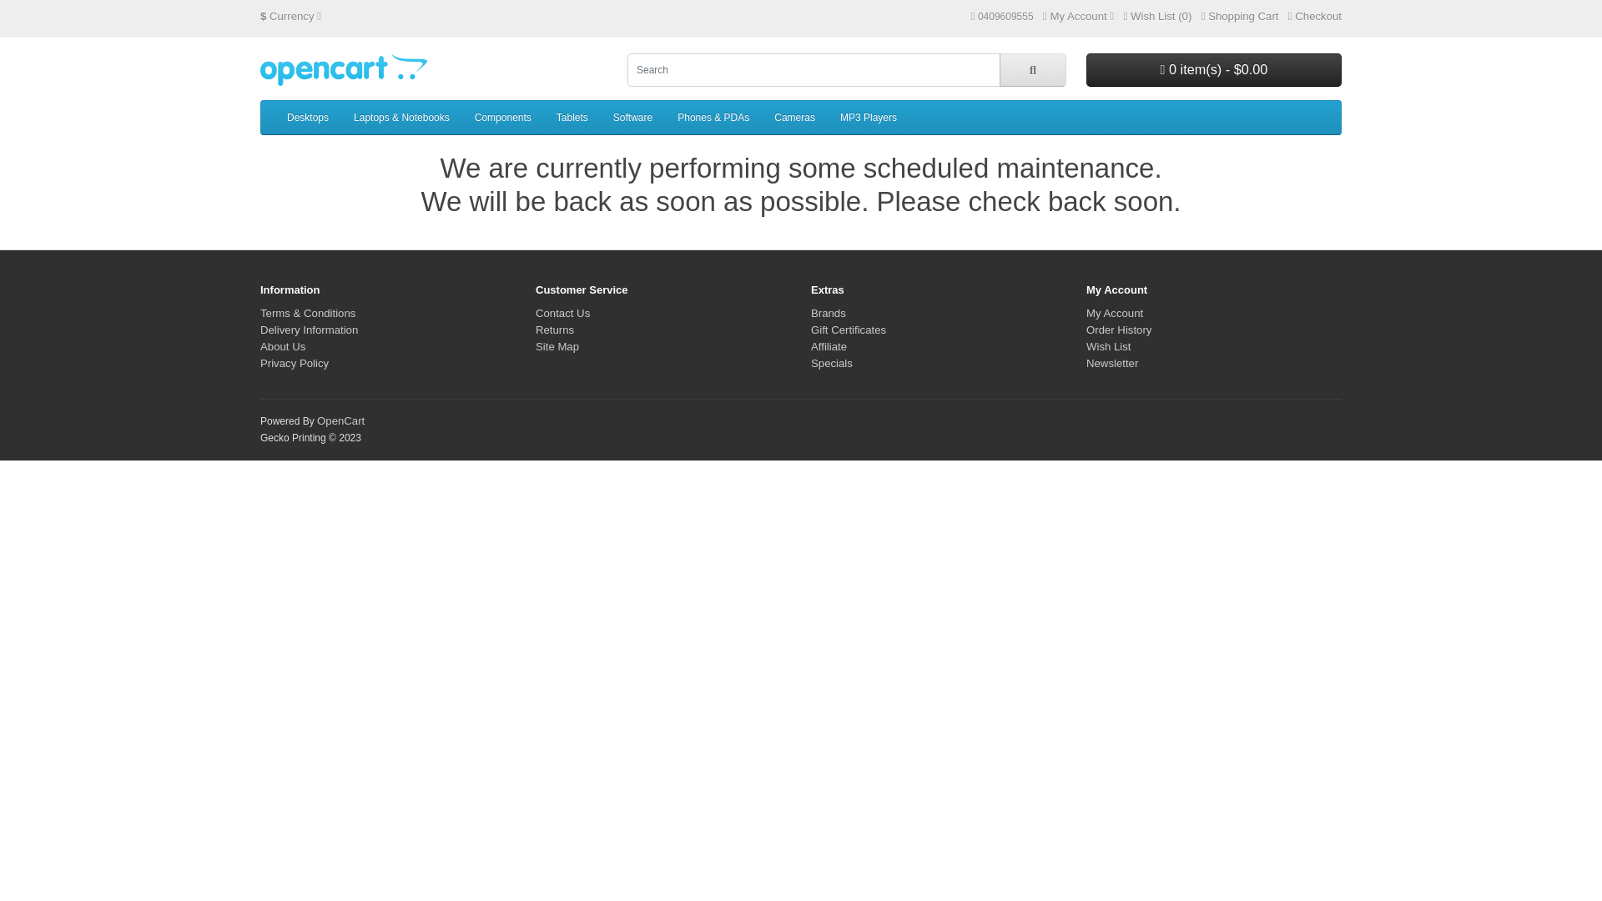 The width and height of the screenshot is (1602, 901). I want to click on Software, so click(632, 118).